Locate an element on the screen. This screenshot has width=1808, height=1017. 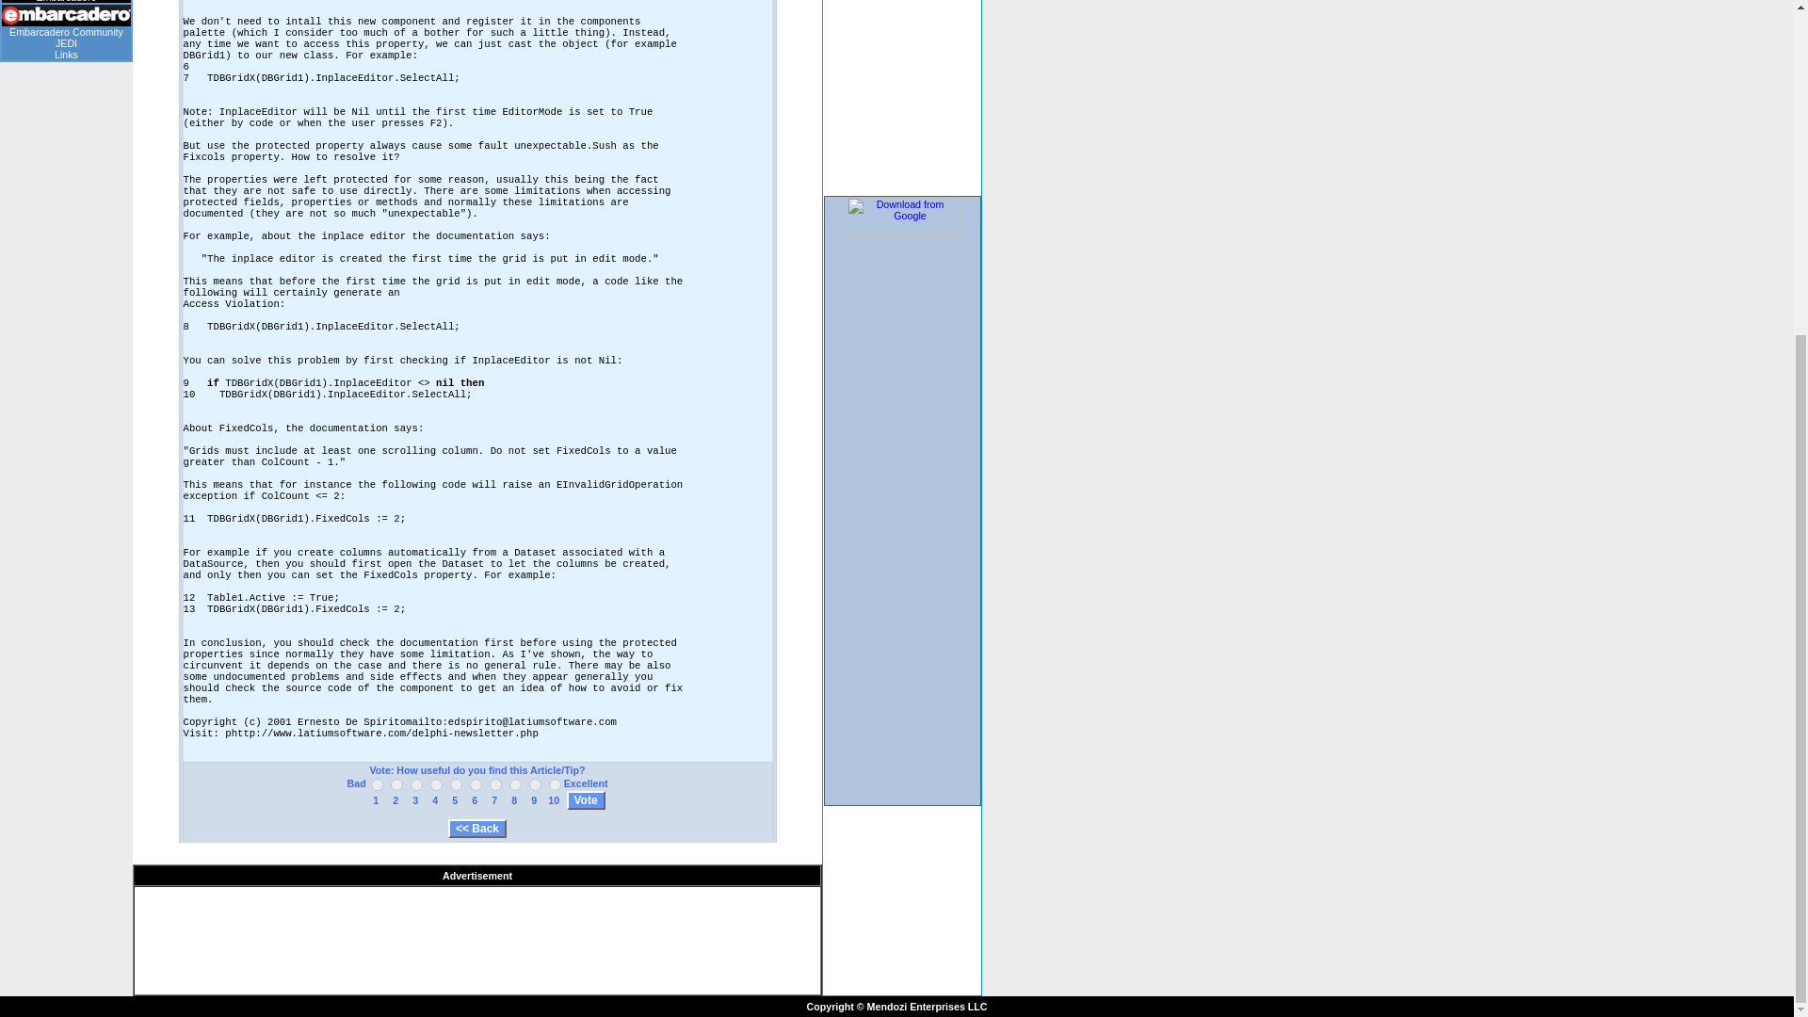
10 is located at coordinates (555, 785).